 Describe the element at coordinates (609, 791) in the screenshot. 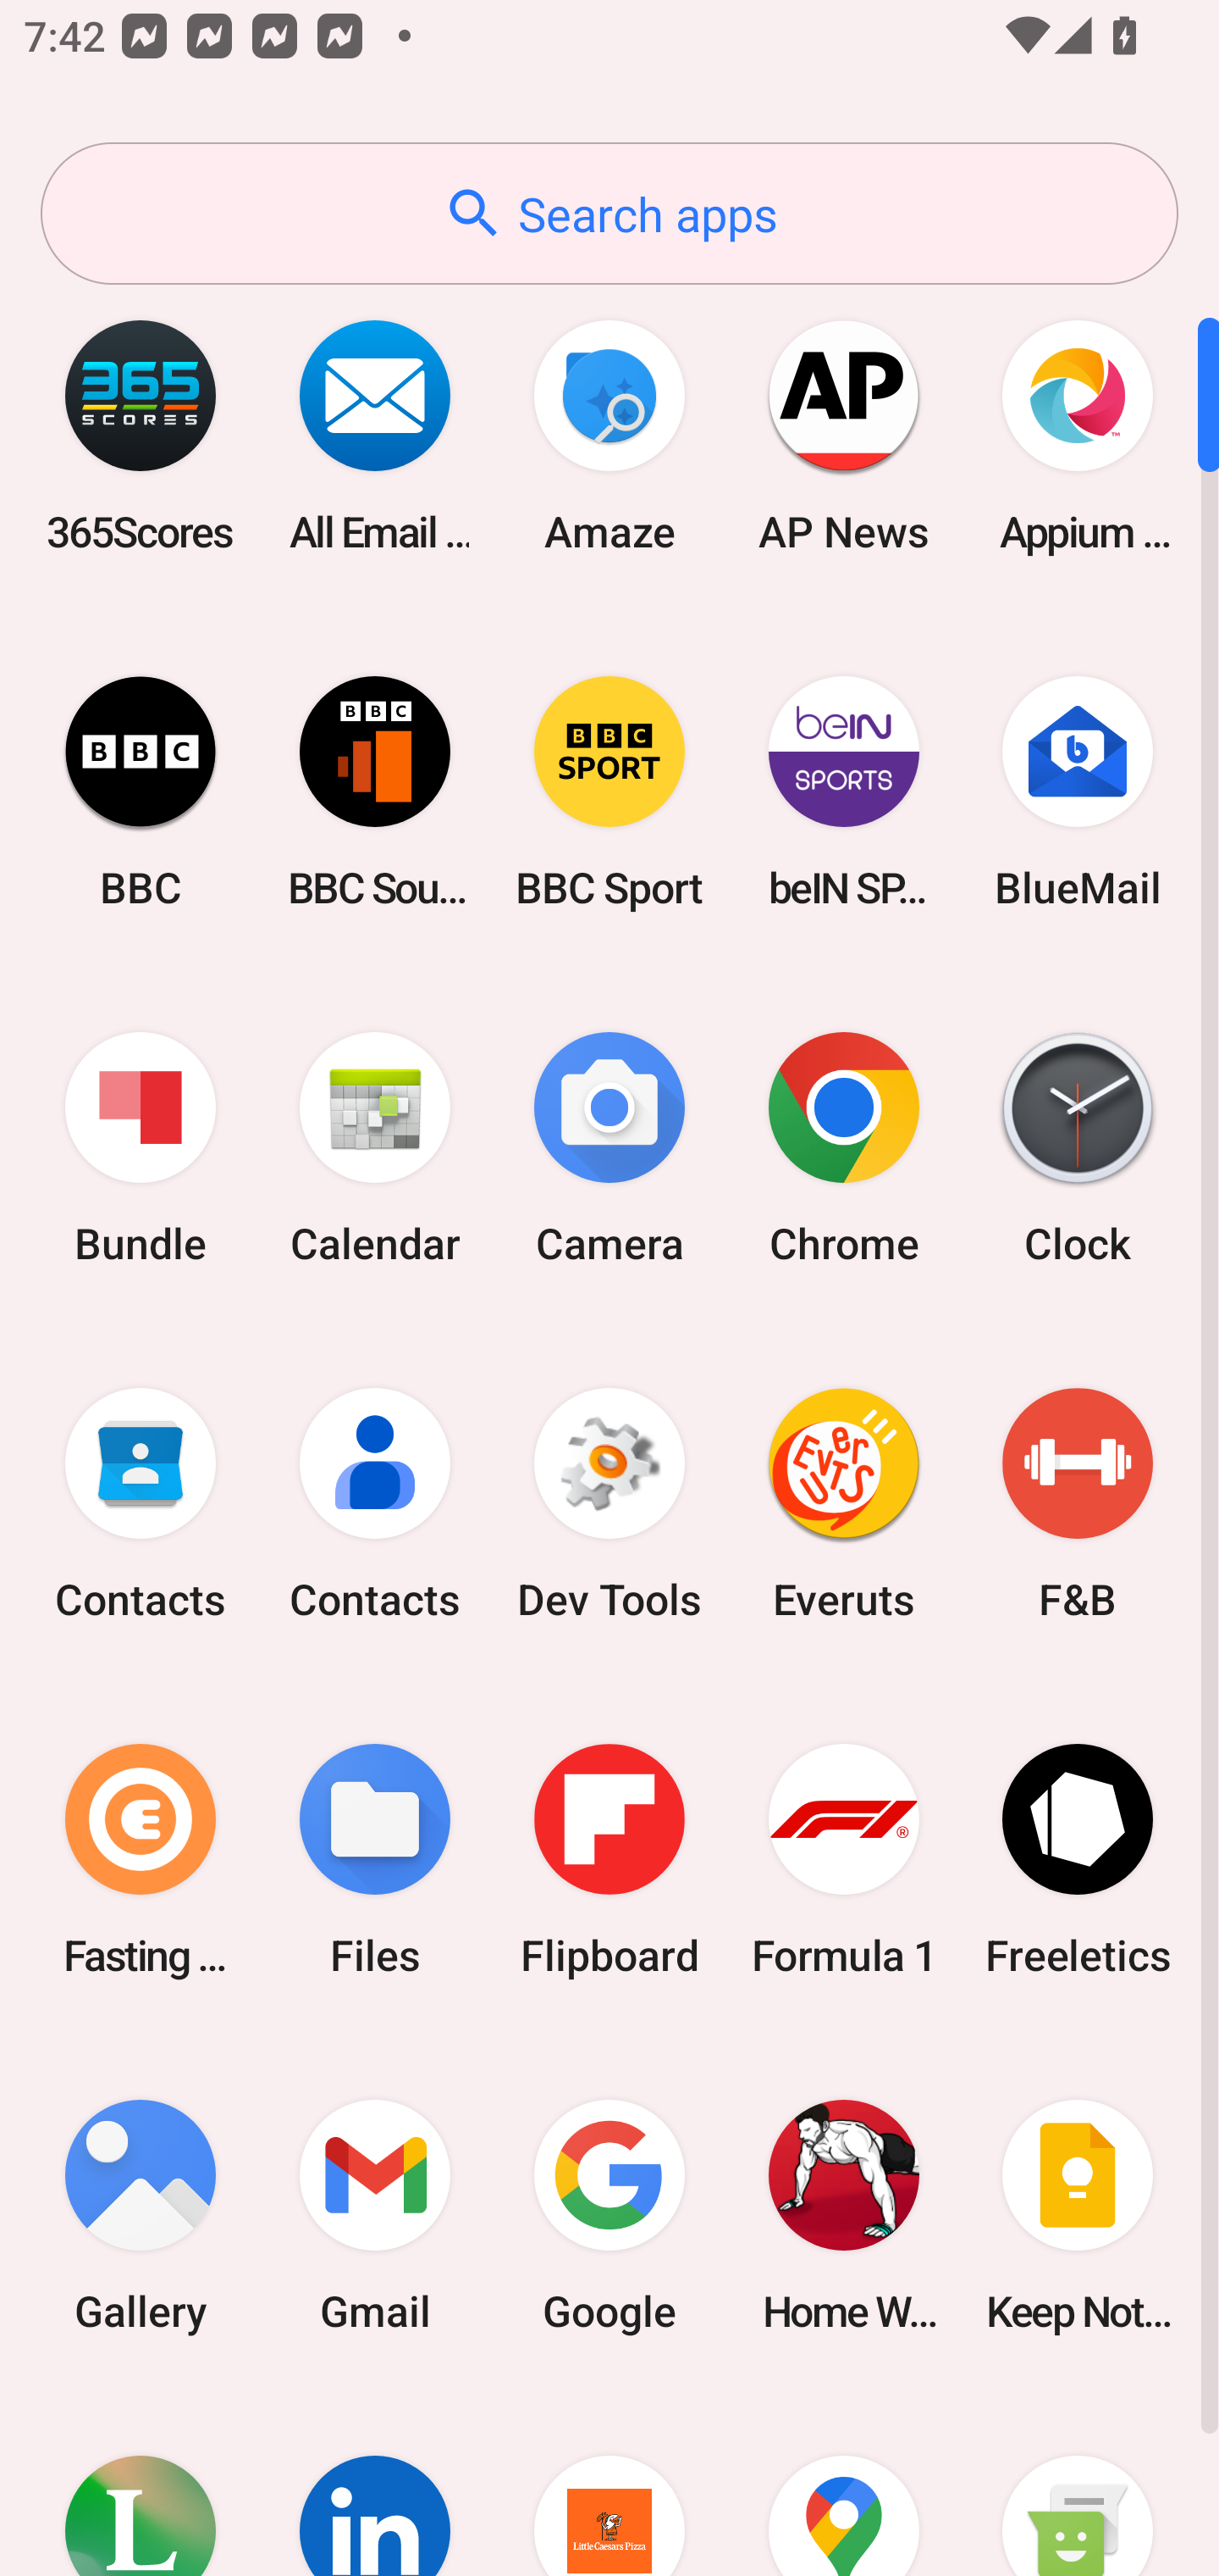

I see `BBC Sport` at that location.